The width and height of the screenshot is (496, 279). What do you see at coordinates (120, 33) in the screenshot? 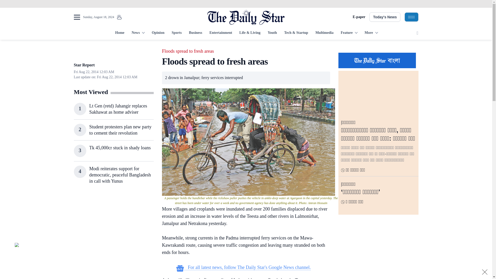
I see `Home` at bounding box center [120, 33].